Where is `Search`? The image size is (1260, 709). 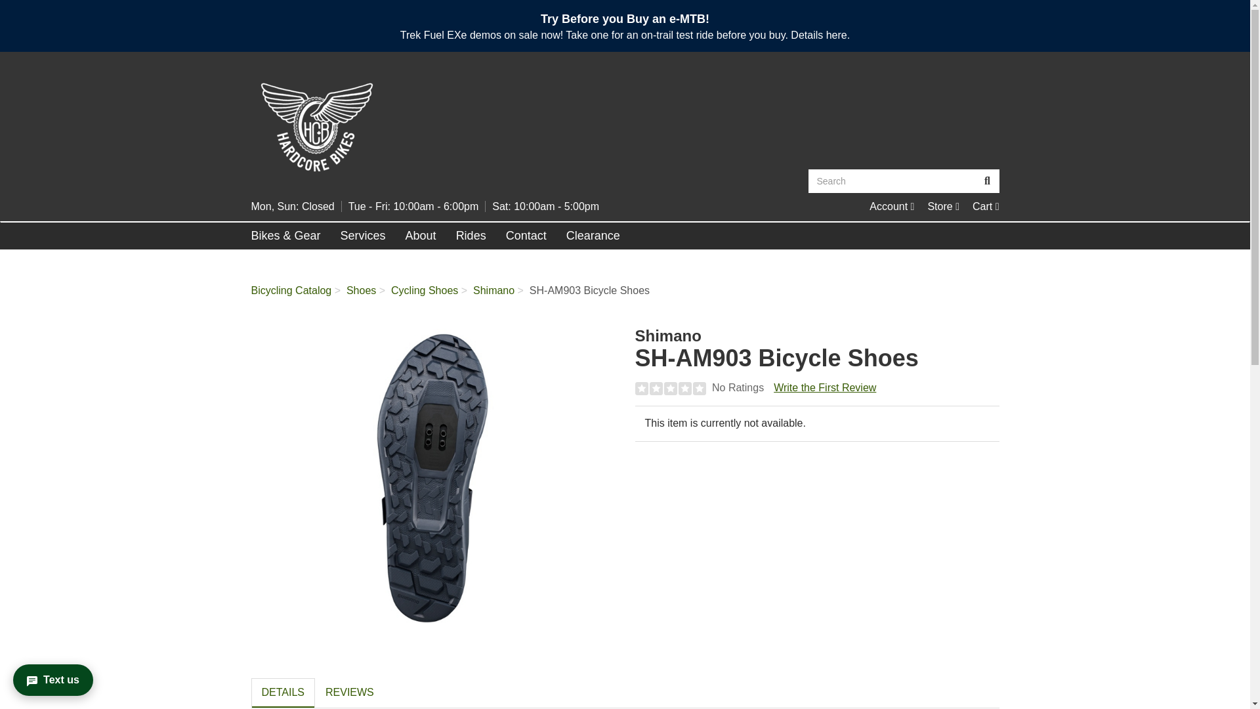 Search is located at coordinates (987, 181).